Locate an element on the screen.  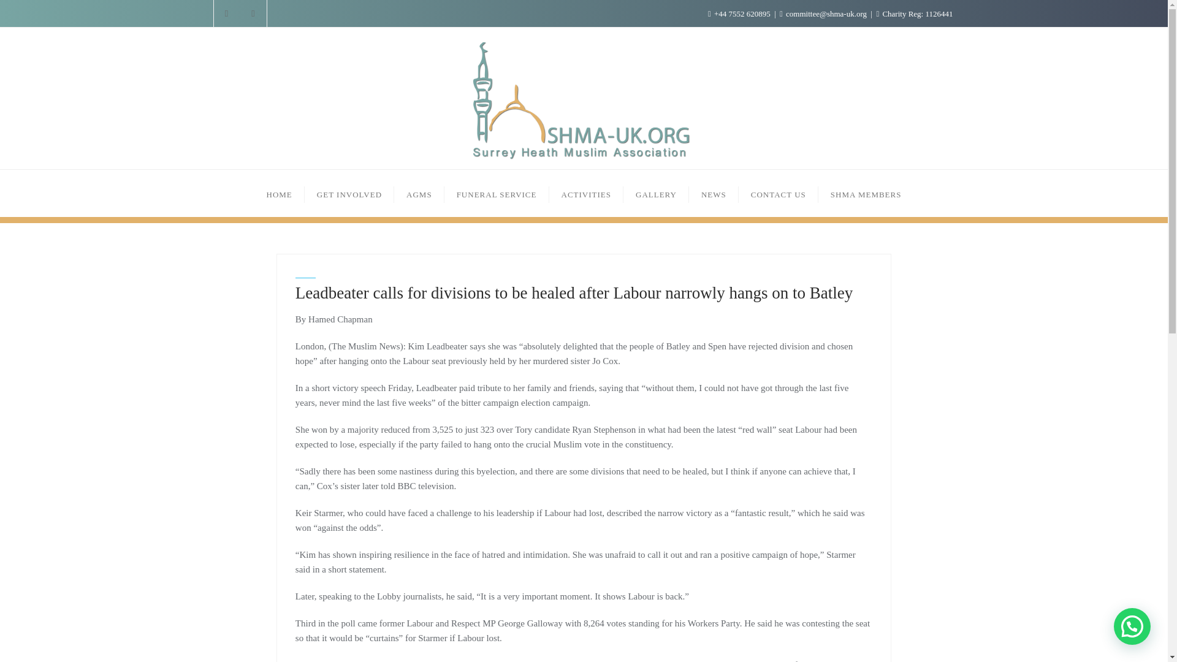
HOME is located at coordinates (280, 193).